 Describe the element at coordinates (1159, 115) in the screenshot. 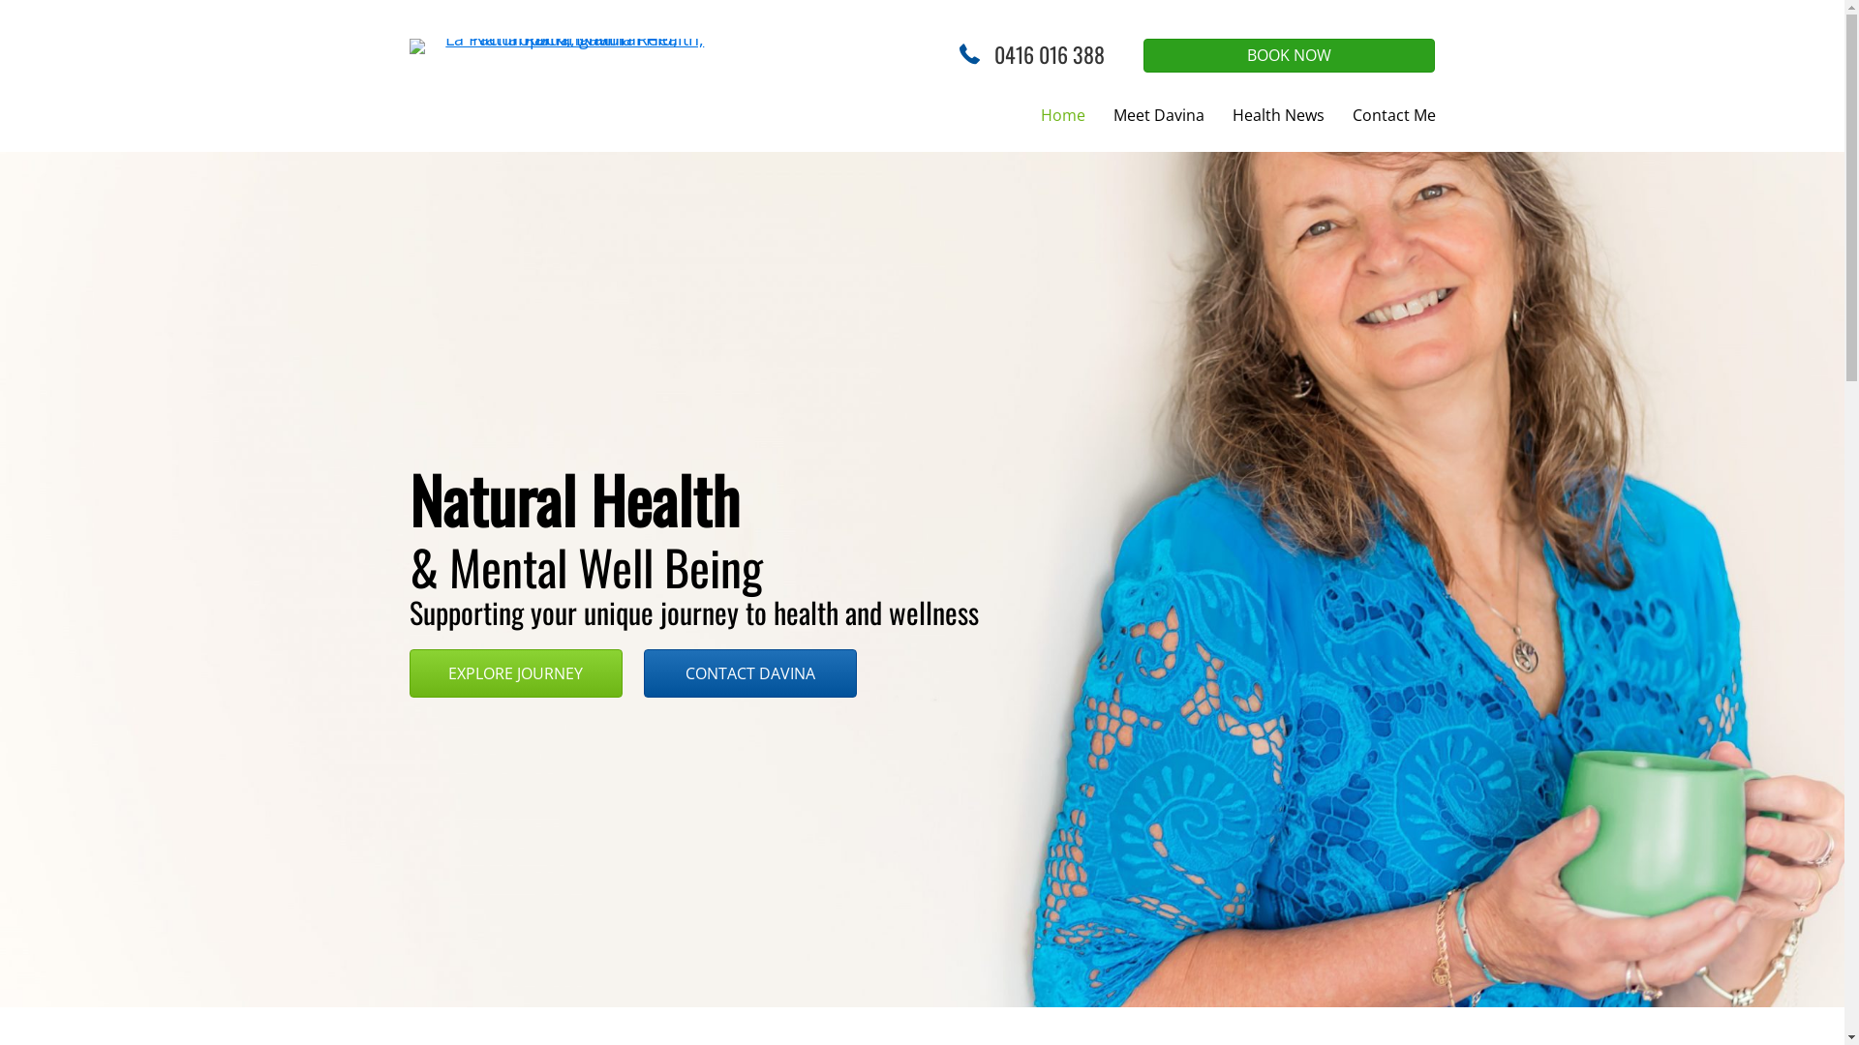

I see `Meet Davina` at that location.